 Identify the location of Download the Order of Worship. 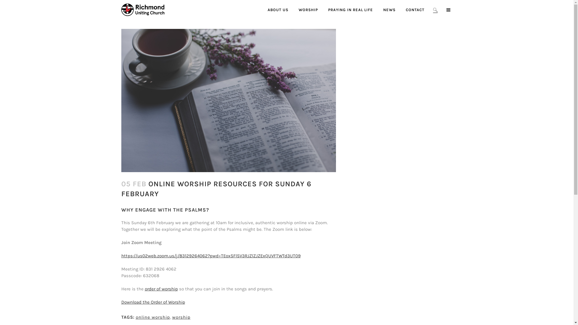
(153, 302).